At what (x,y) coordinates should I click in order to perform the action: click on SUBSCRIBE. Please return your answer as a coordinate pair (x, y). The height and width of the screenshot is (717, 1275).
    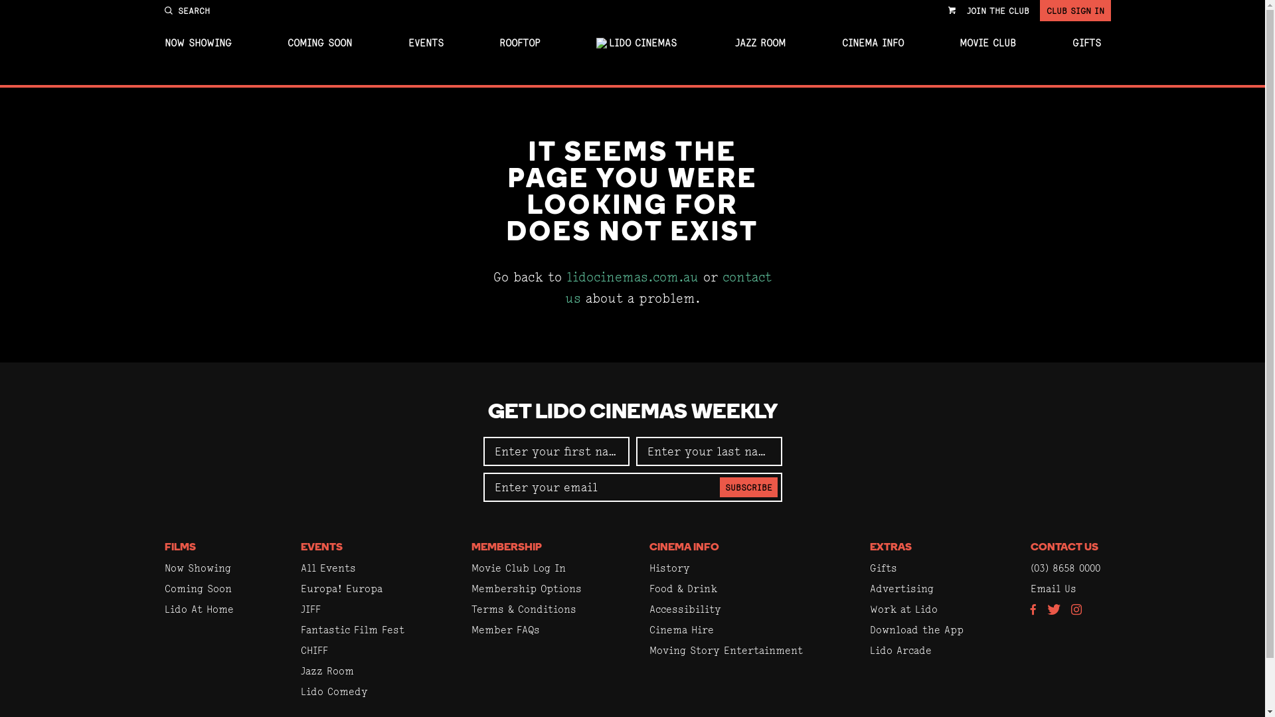
    Looking at the image, I should click on (749, 487).